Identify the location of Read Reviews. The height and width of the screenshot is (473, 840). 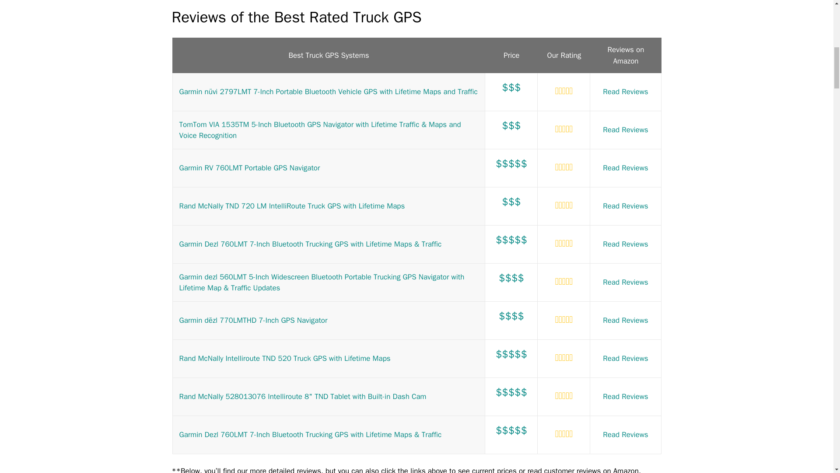
(626, 168).